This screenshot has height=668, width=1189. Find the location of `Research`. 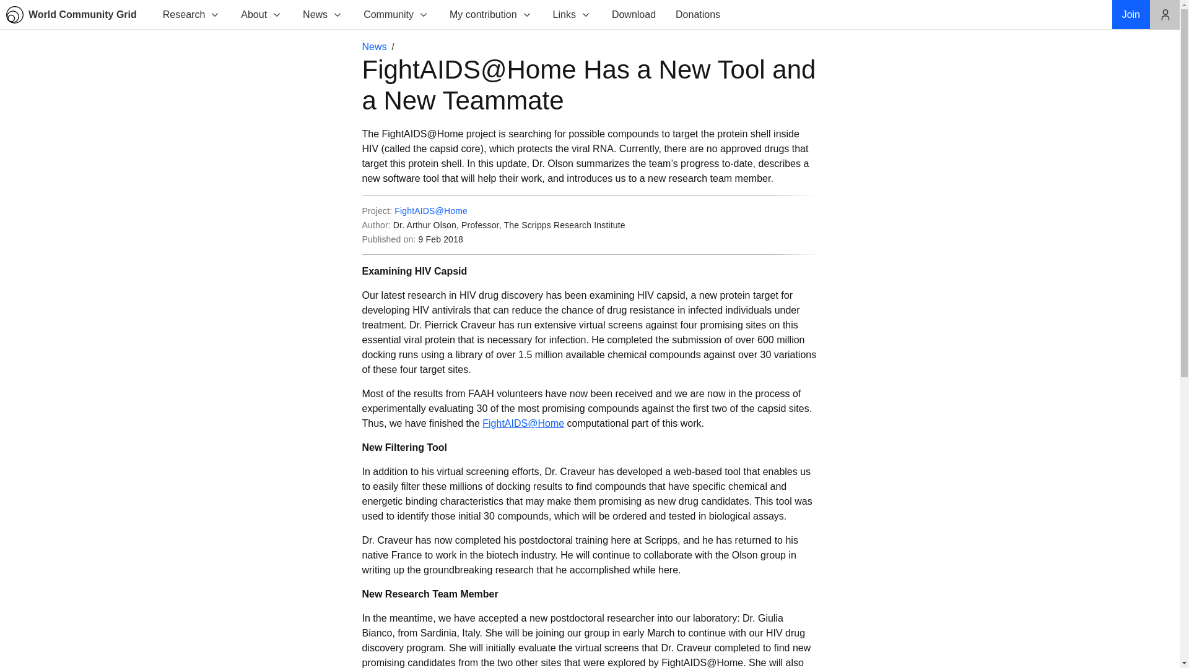

Research is located at coordinates (191, 15).